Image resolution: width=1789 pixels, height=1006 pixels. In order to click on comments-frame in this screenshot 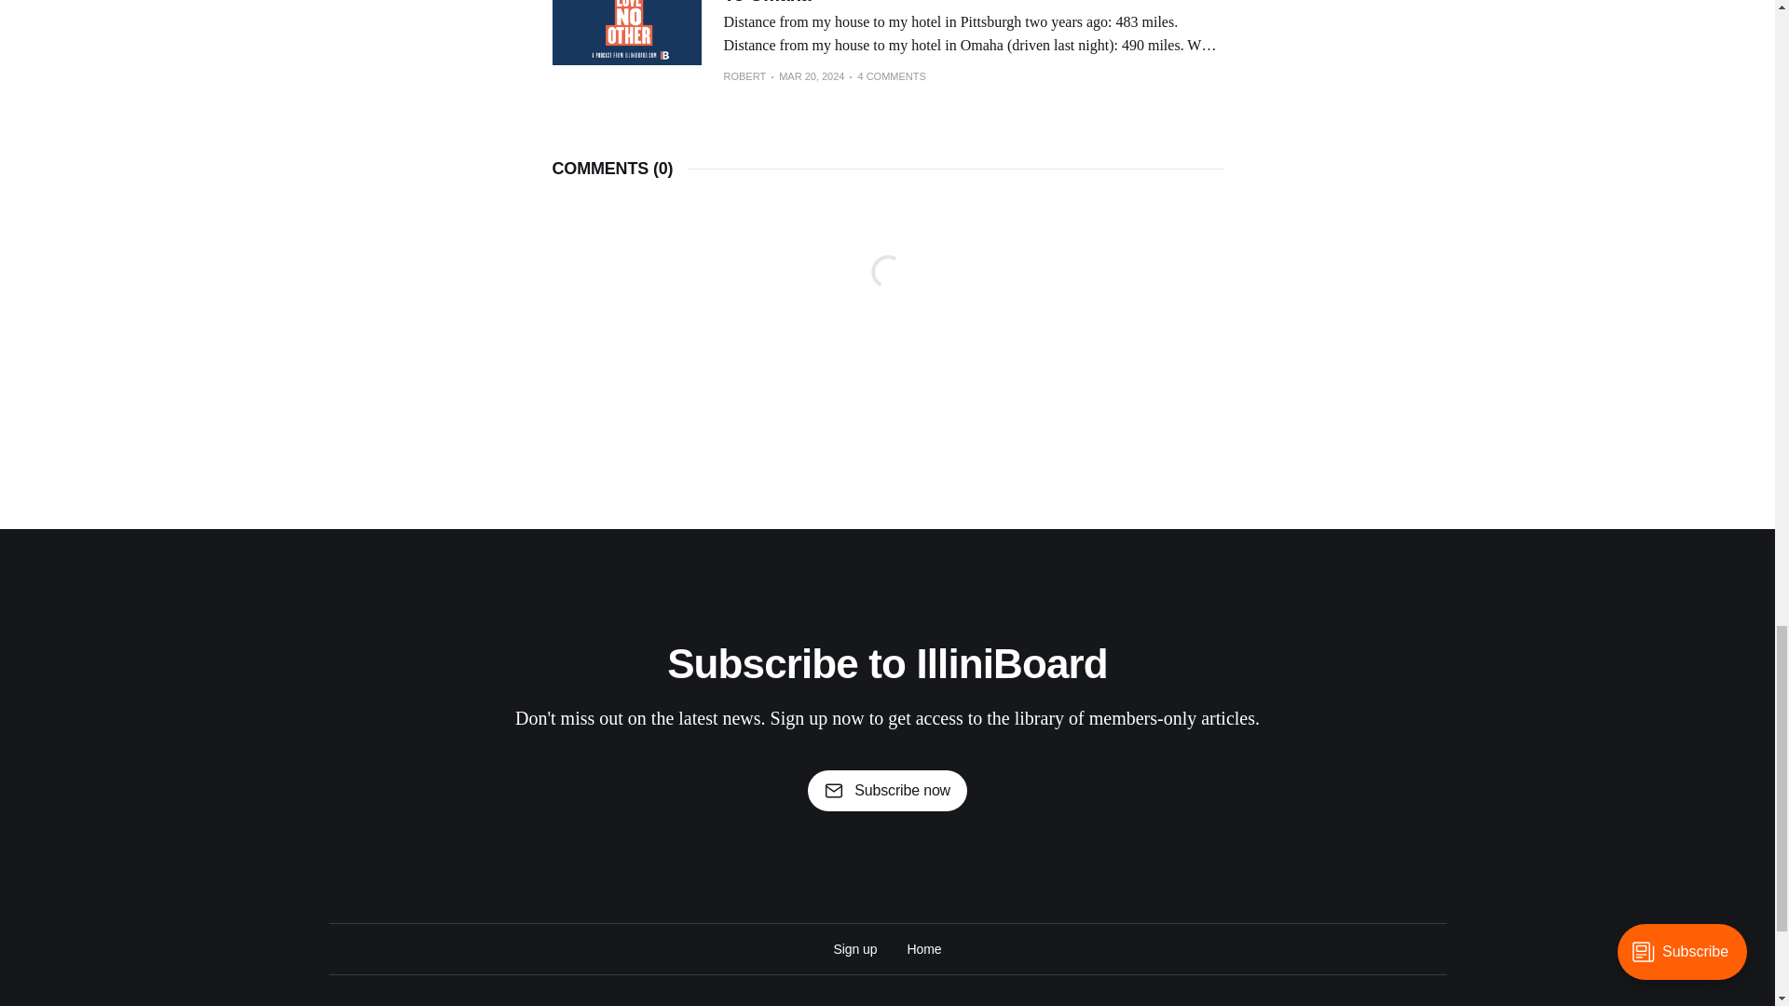, I will do `click(886, 294)`.